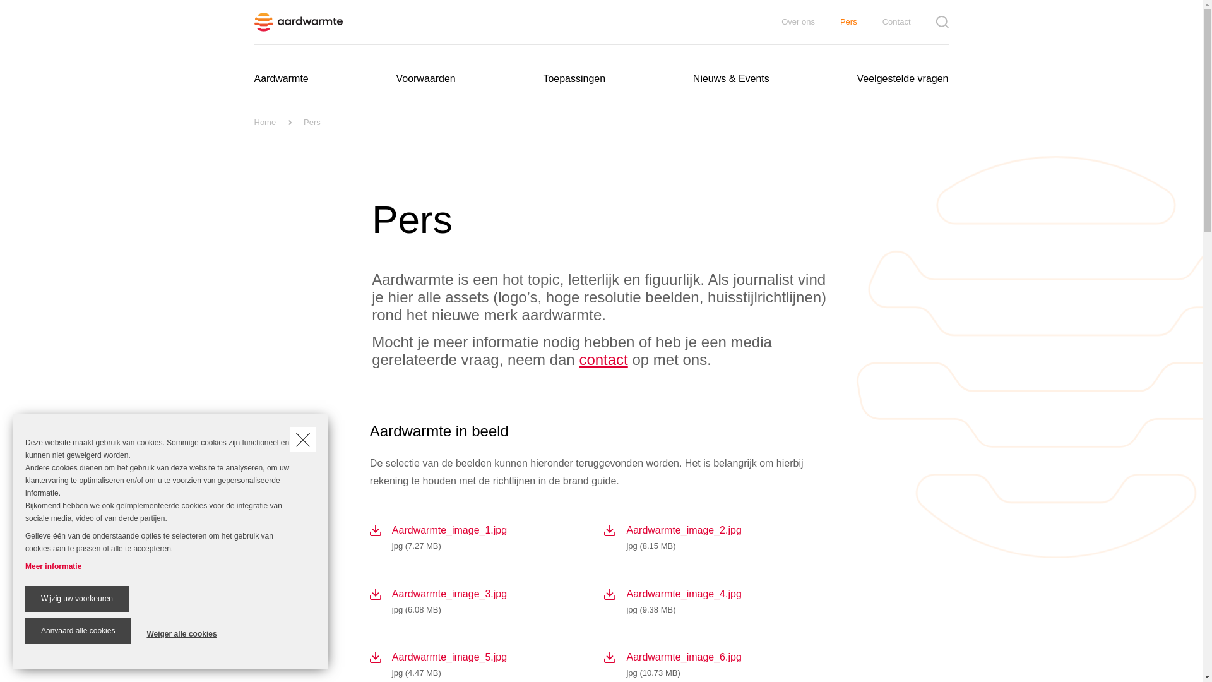  What do you see at coordinates (77, 599) in the screenshot?
I see `Wijzig uw voorkeuren` at bounding box center [77, 599].